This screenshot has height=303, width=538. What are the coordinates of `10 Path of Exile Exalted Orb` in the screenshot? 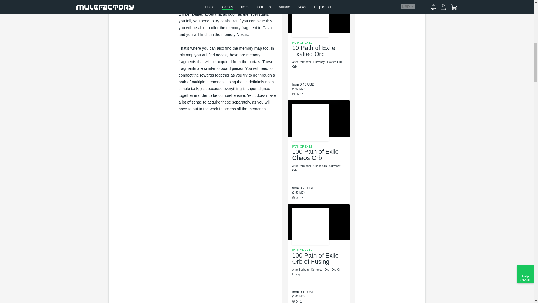 It's located at (314, 51).